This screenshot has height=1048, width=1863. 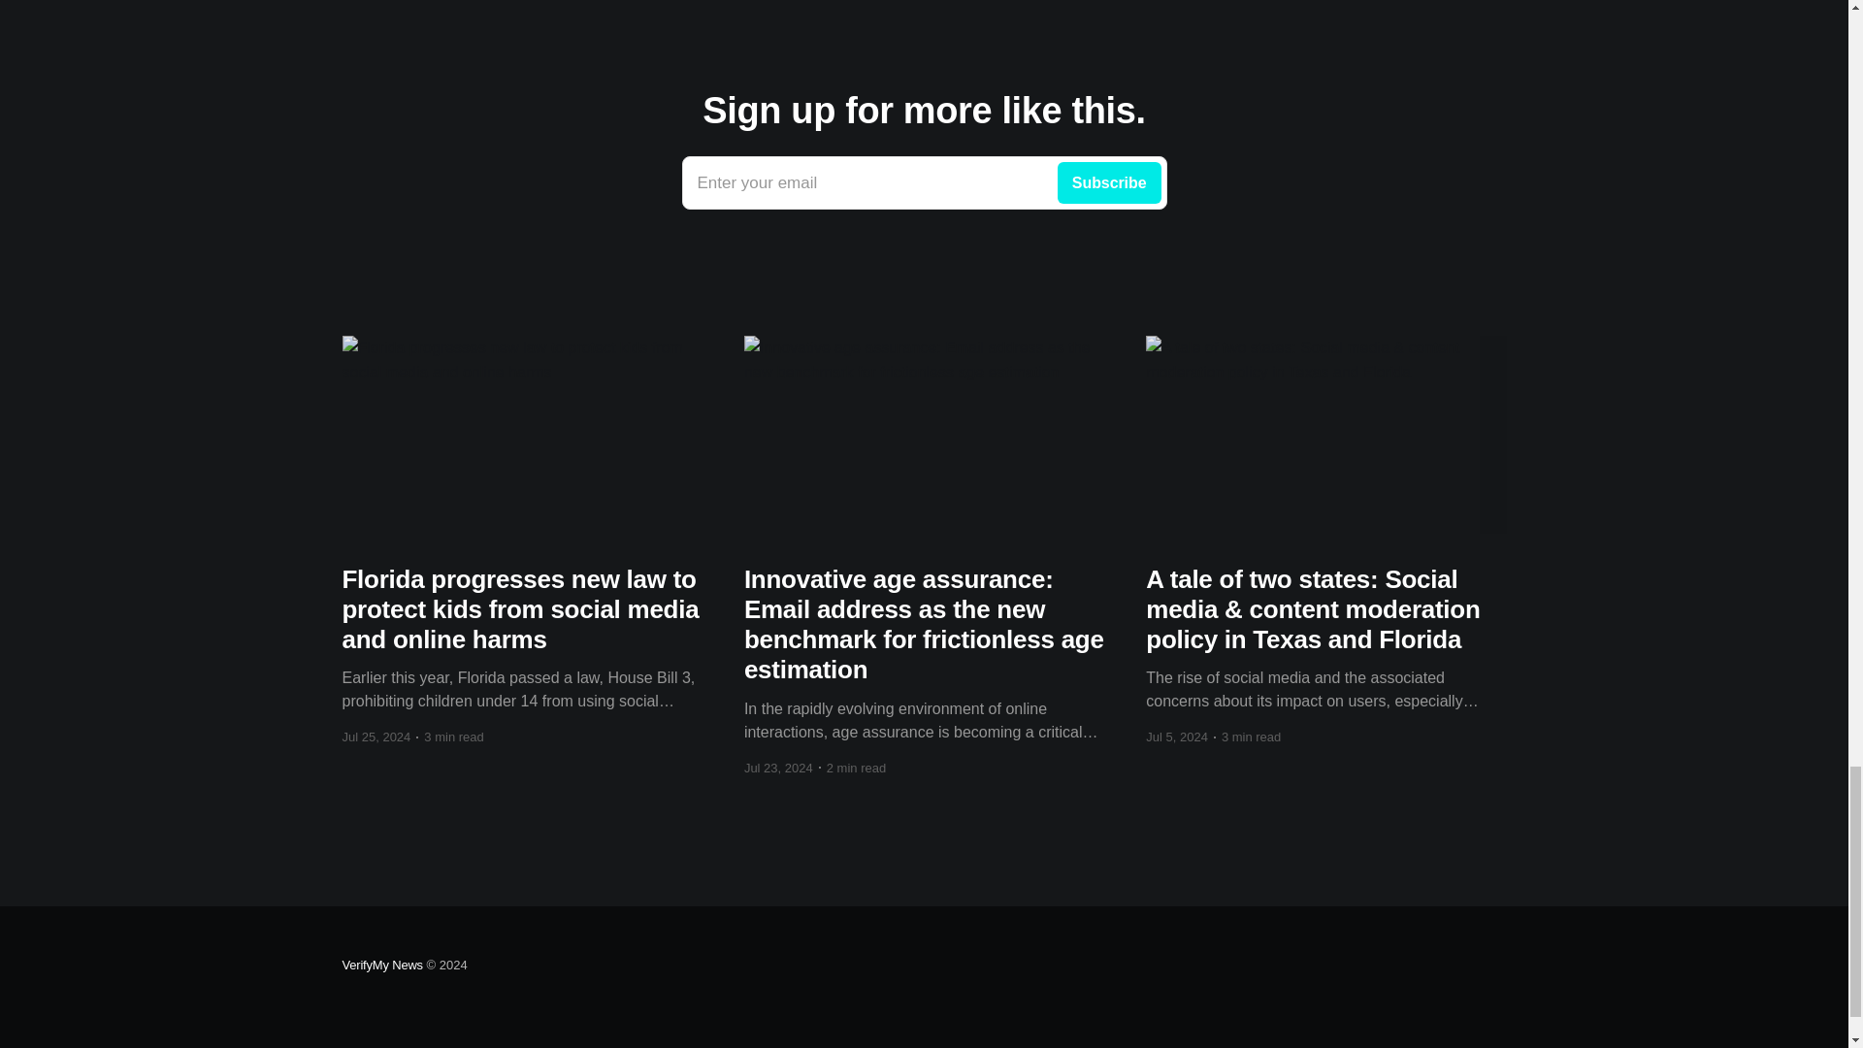 What do you see at coordinates (924, 182) in the screenshot?
I see `VerifyMy News` at bounding box center [924, 182].